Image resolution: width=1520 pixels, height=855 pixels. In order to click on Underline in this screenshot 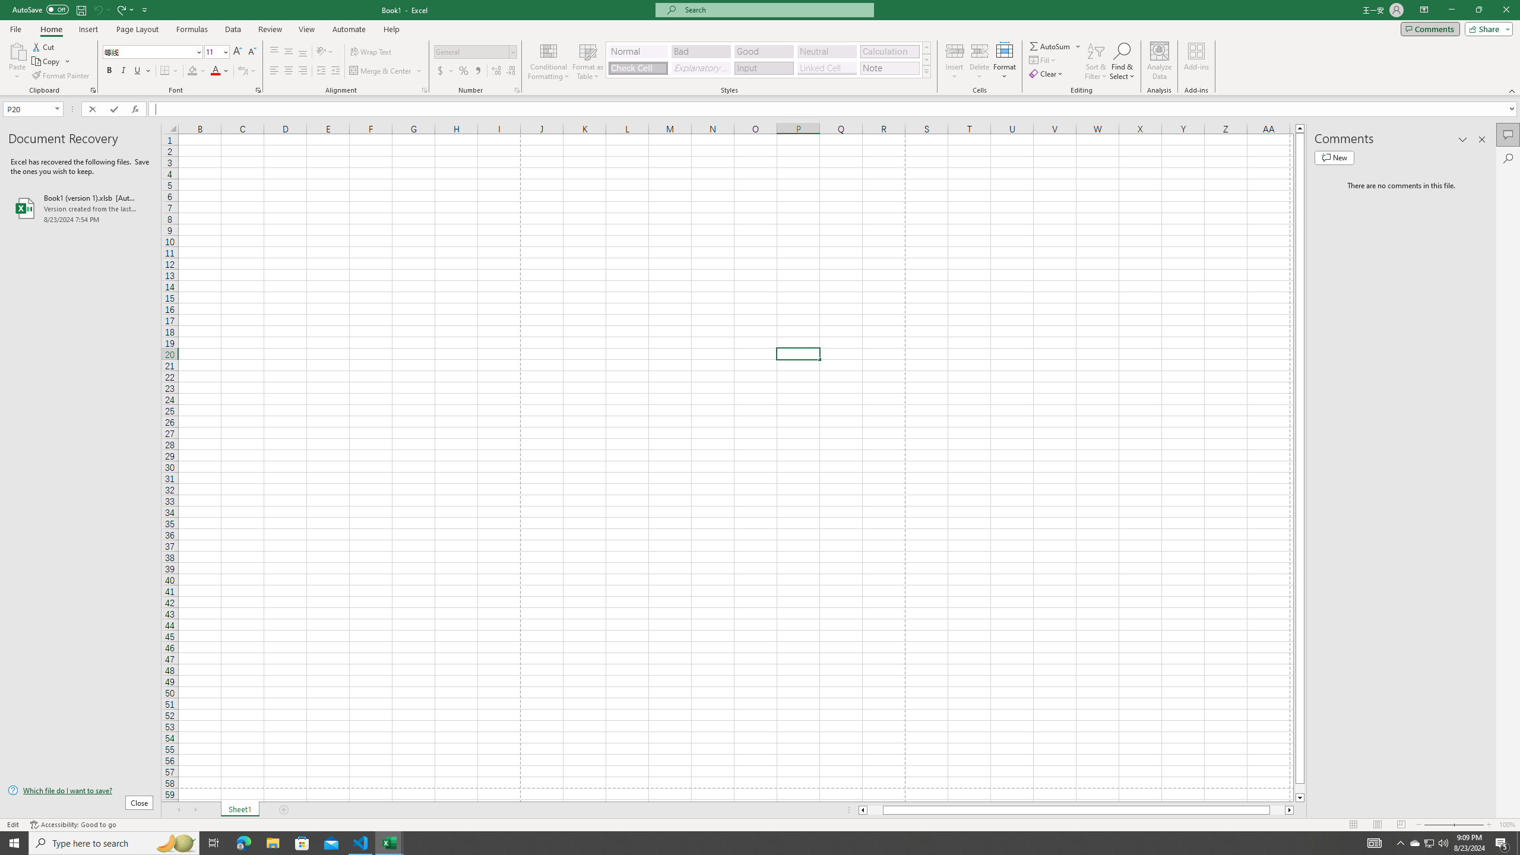, I will do `click(142, 71)`.